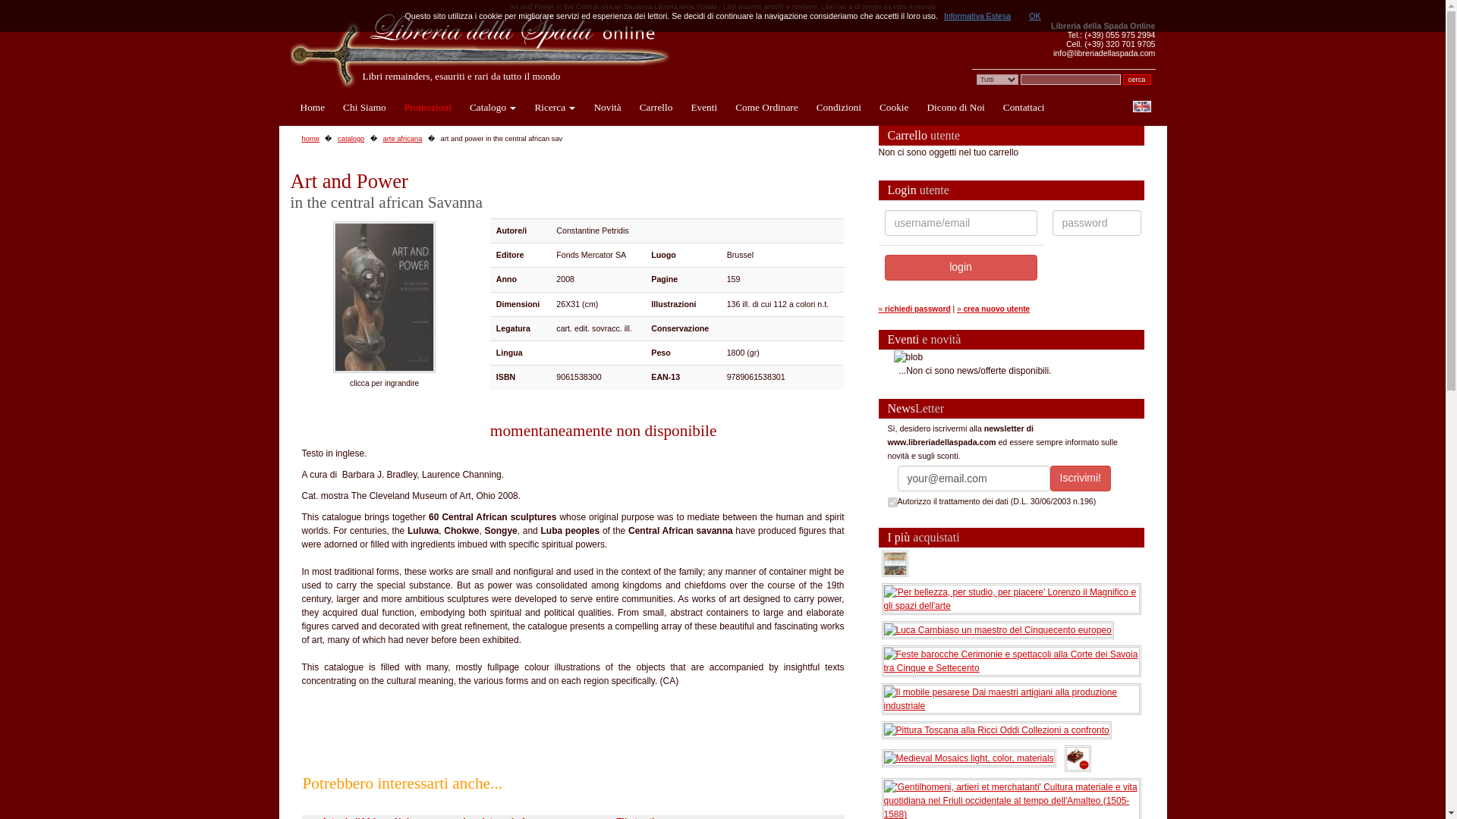 Image resolution: width=1457 pixels, height=819 pixels. Describe the element at coordinates (492, 108) in the screenshot. I see `Catalogo` at that location.